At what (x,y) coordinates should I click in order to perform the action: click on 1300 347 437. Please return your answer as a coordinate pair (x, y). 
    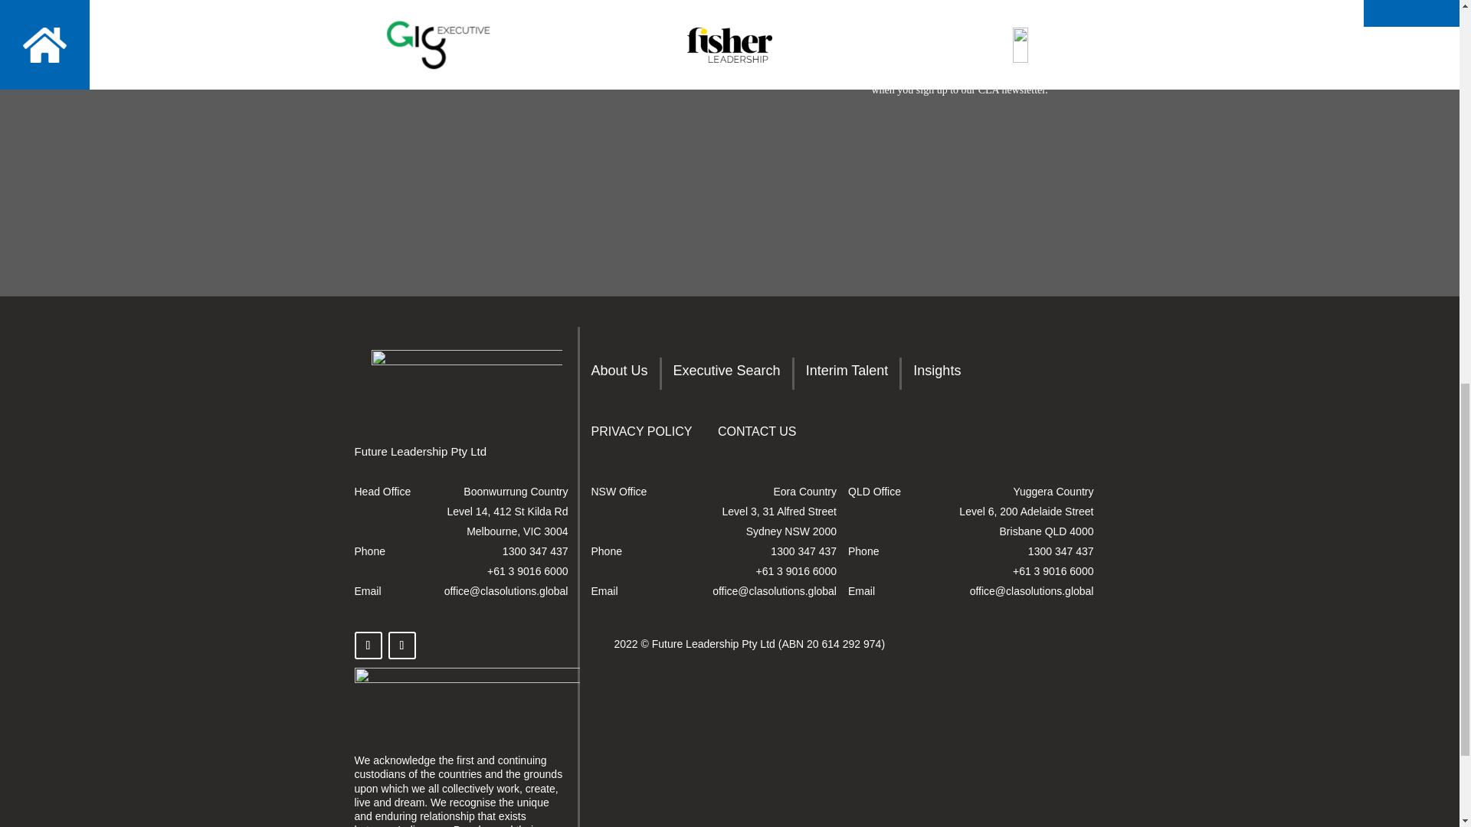
    Looking at the image, I should click on (804, 551).